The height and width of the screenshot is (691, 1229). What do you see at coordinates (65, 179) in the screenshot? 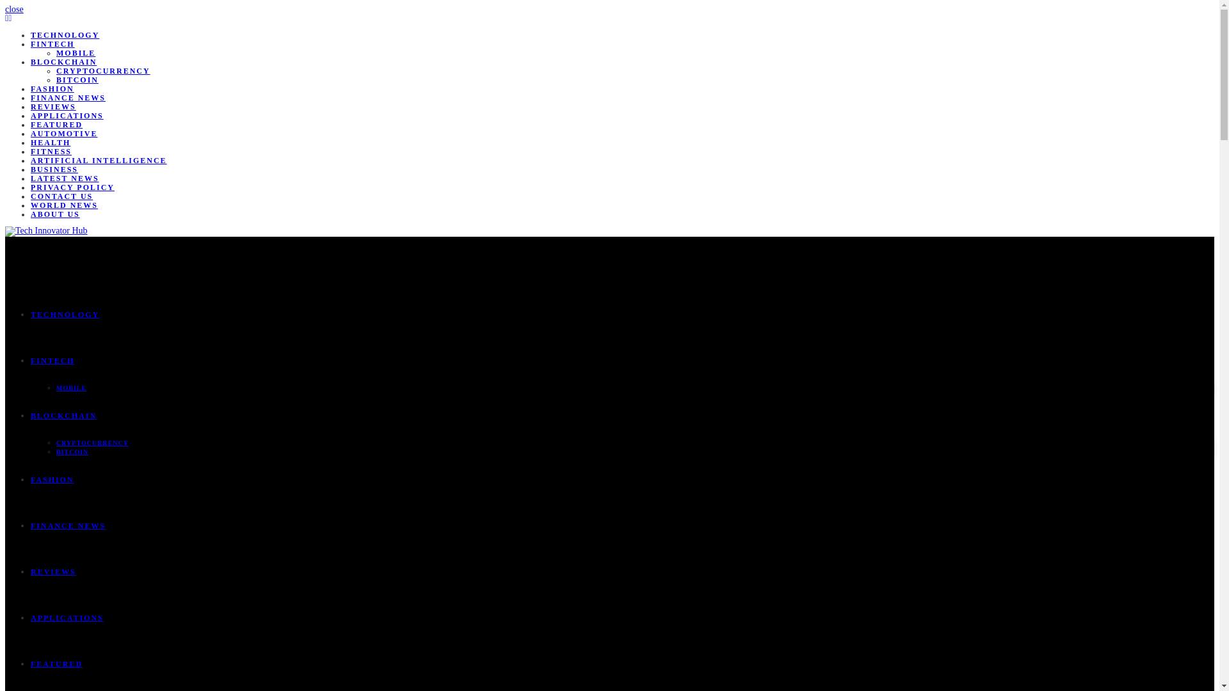
I see `LATEST NEWS` at bounding box center [65, 179].